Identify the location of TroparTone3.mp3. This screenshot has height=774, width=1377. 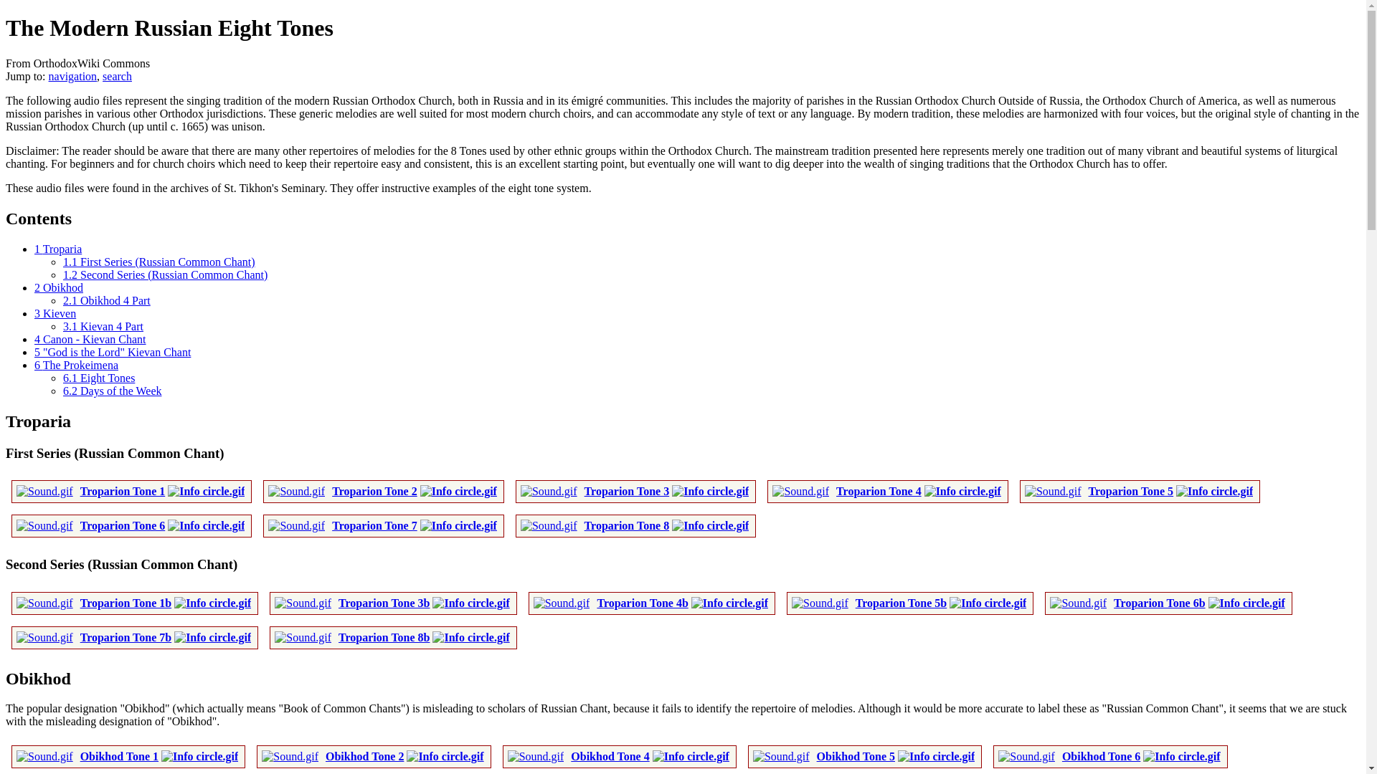
(627, 492).